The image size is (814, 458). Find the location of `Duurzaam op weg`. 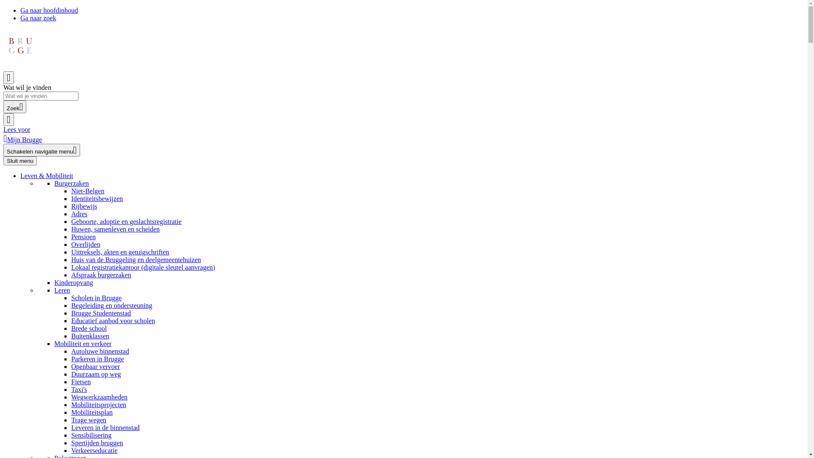

Duurzaam op weg is located at coordinates (96, 374).